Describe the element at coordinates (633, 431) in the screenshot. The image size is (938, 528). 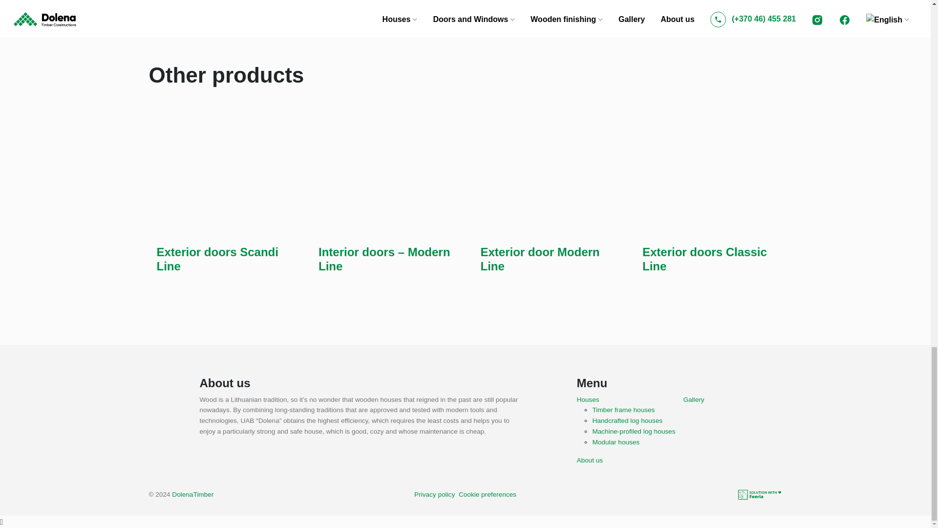
I see `Machine-profiled log houses` at that location.